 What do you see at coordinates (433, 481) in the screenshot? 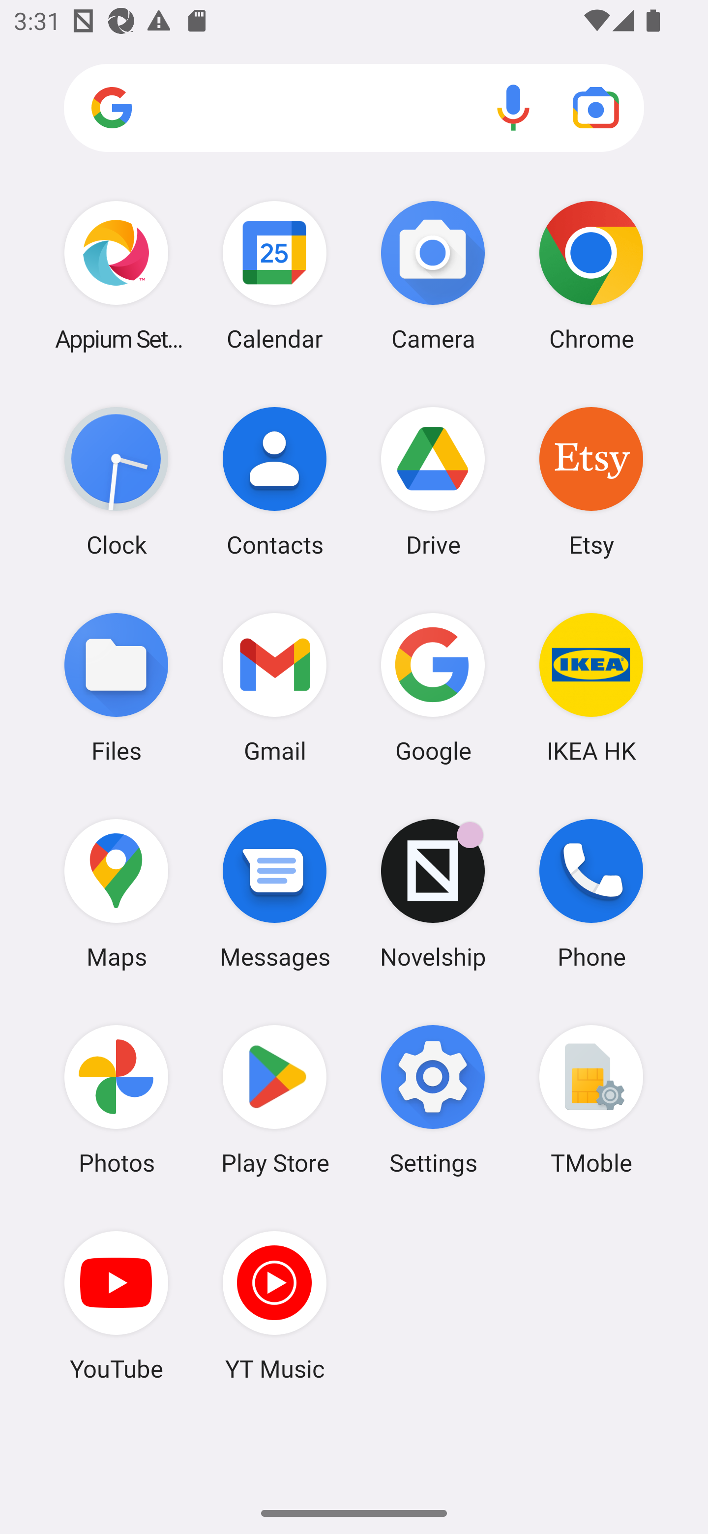
I see `Drive` at bounding box center [433, 481].